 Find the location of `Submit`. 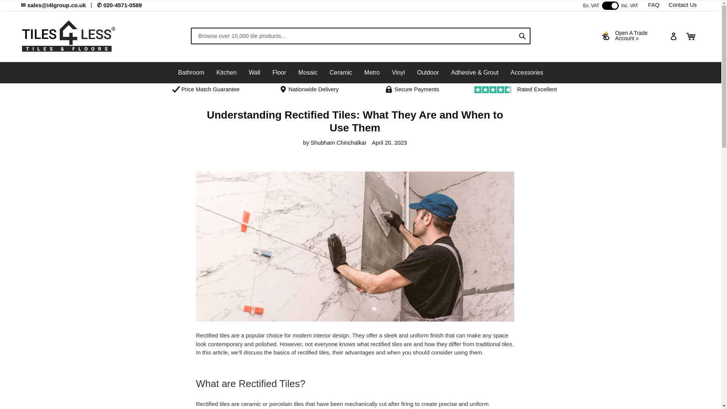

Submit is located at coordinates (522, 36).